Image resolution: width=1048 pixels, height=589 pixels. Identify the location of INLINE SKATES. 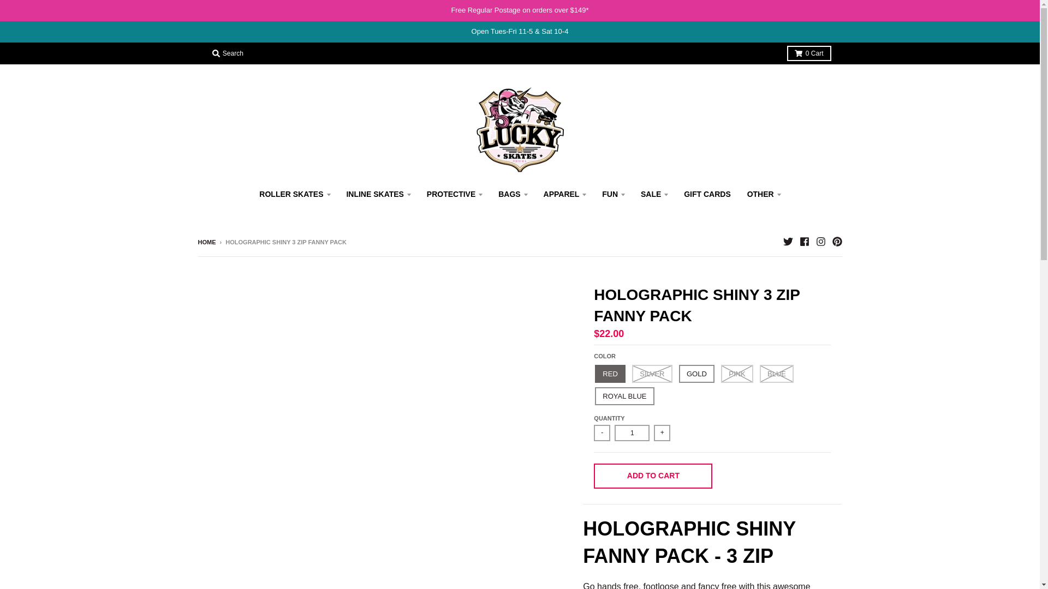
(378, 194).